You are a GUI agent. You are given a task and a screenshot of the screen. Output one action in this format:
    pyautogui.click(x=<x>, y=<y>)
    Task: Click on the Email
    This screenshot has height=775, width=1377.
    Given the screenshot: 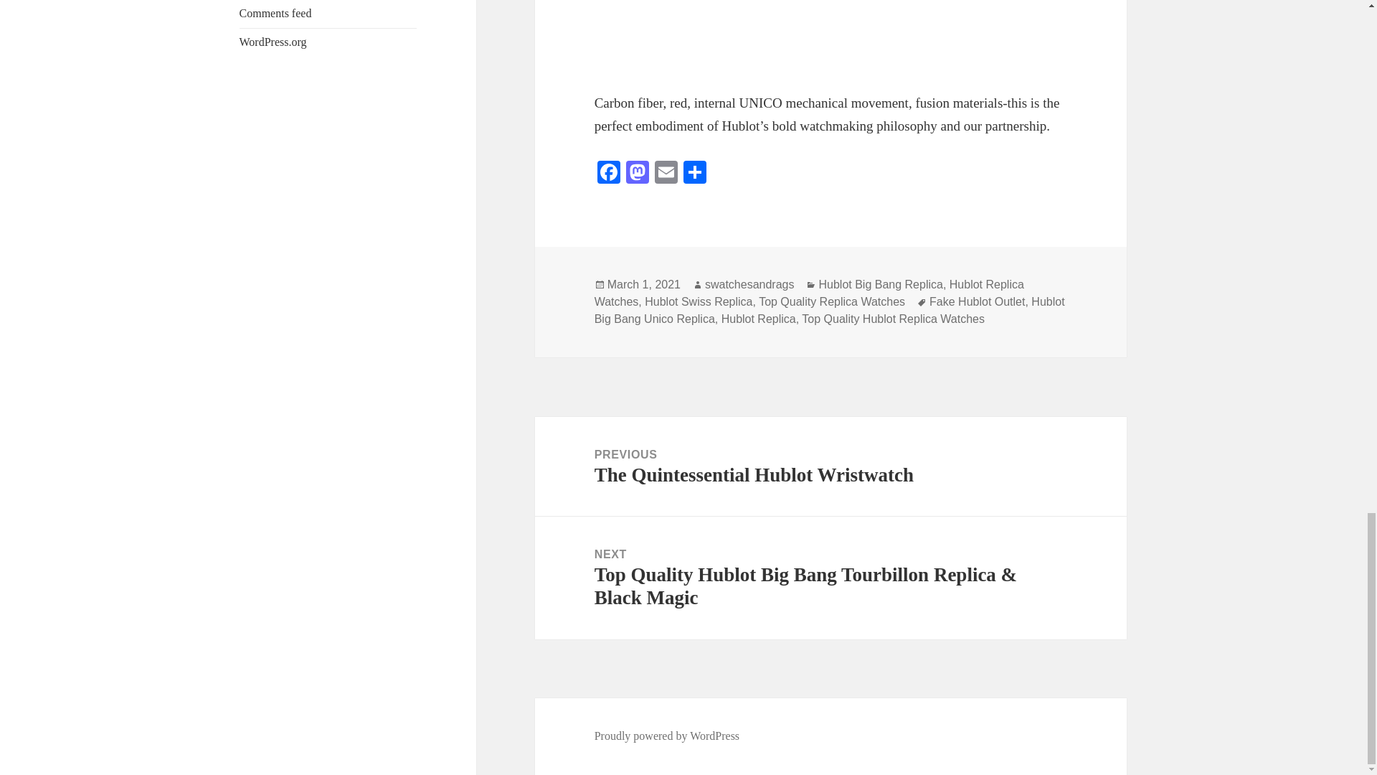 What is the action you would take?
    pyautogui.click(x=666, y=174)
    